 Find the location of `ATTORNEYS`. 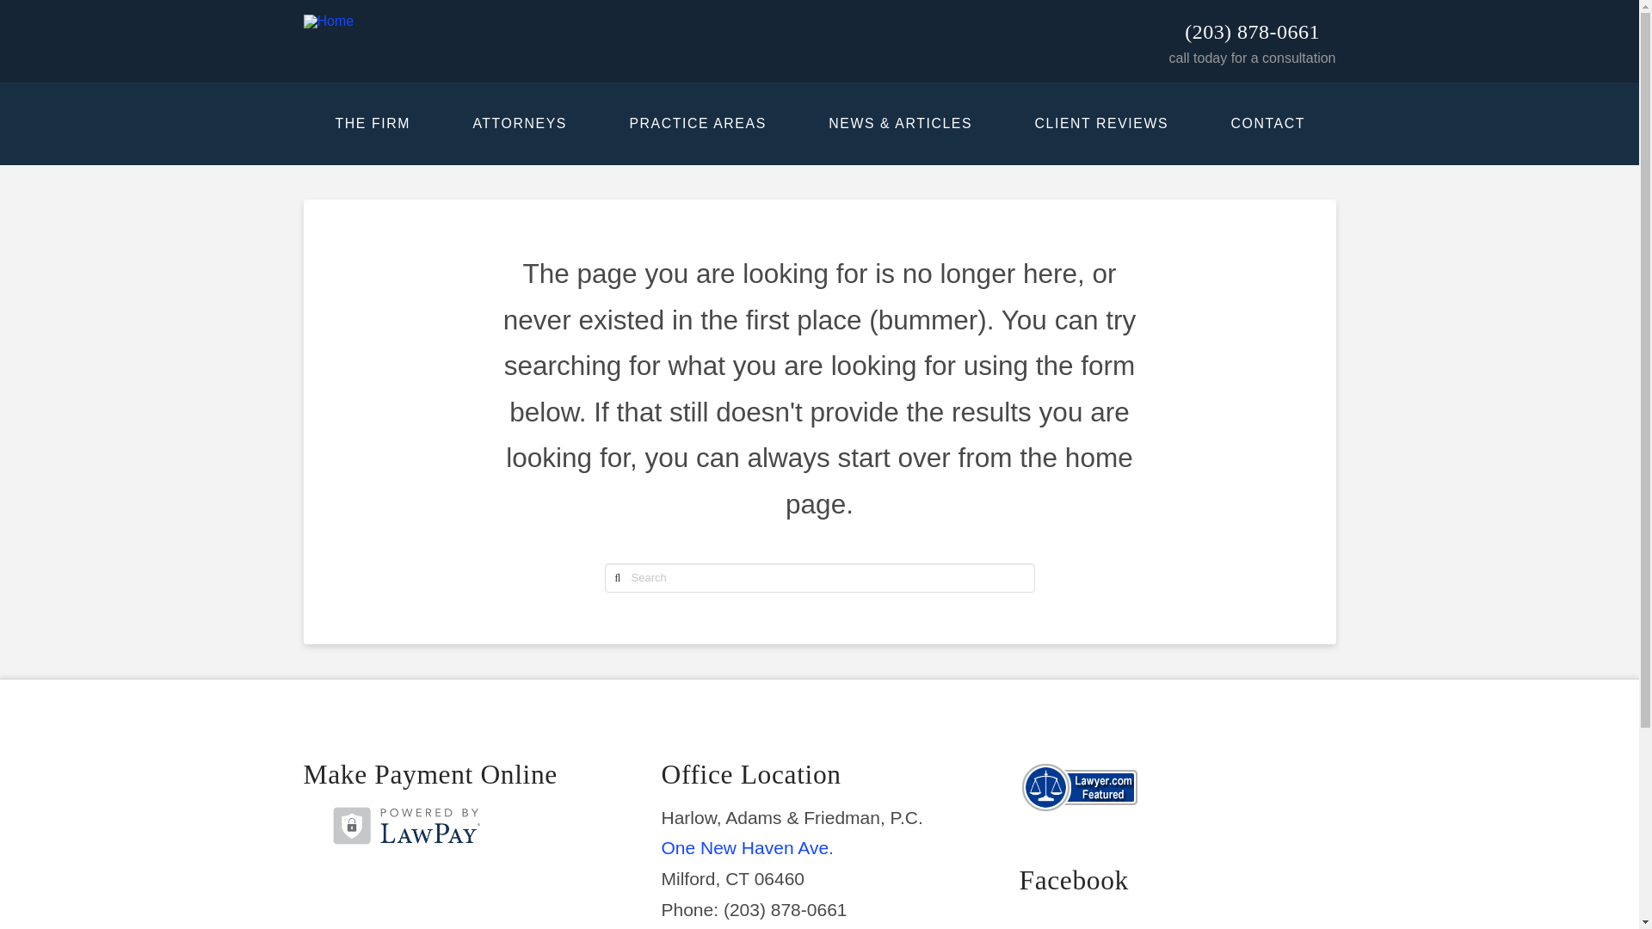

ATTORNEYS is located at coordinates (518, 124).